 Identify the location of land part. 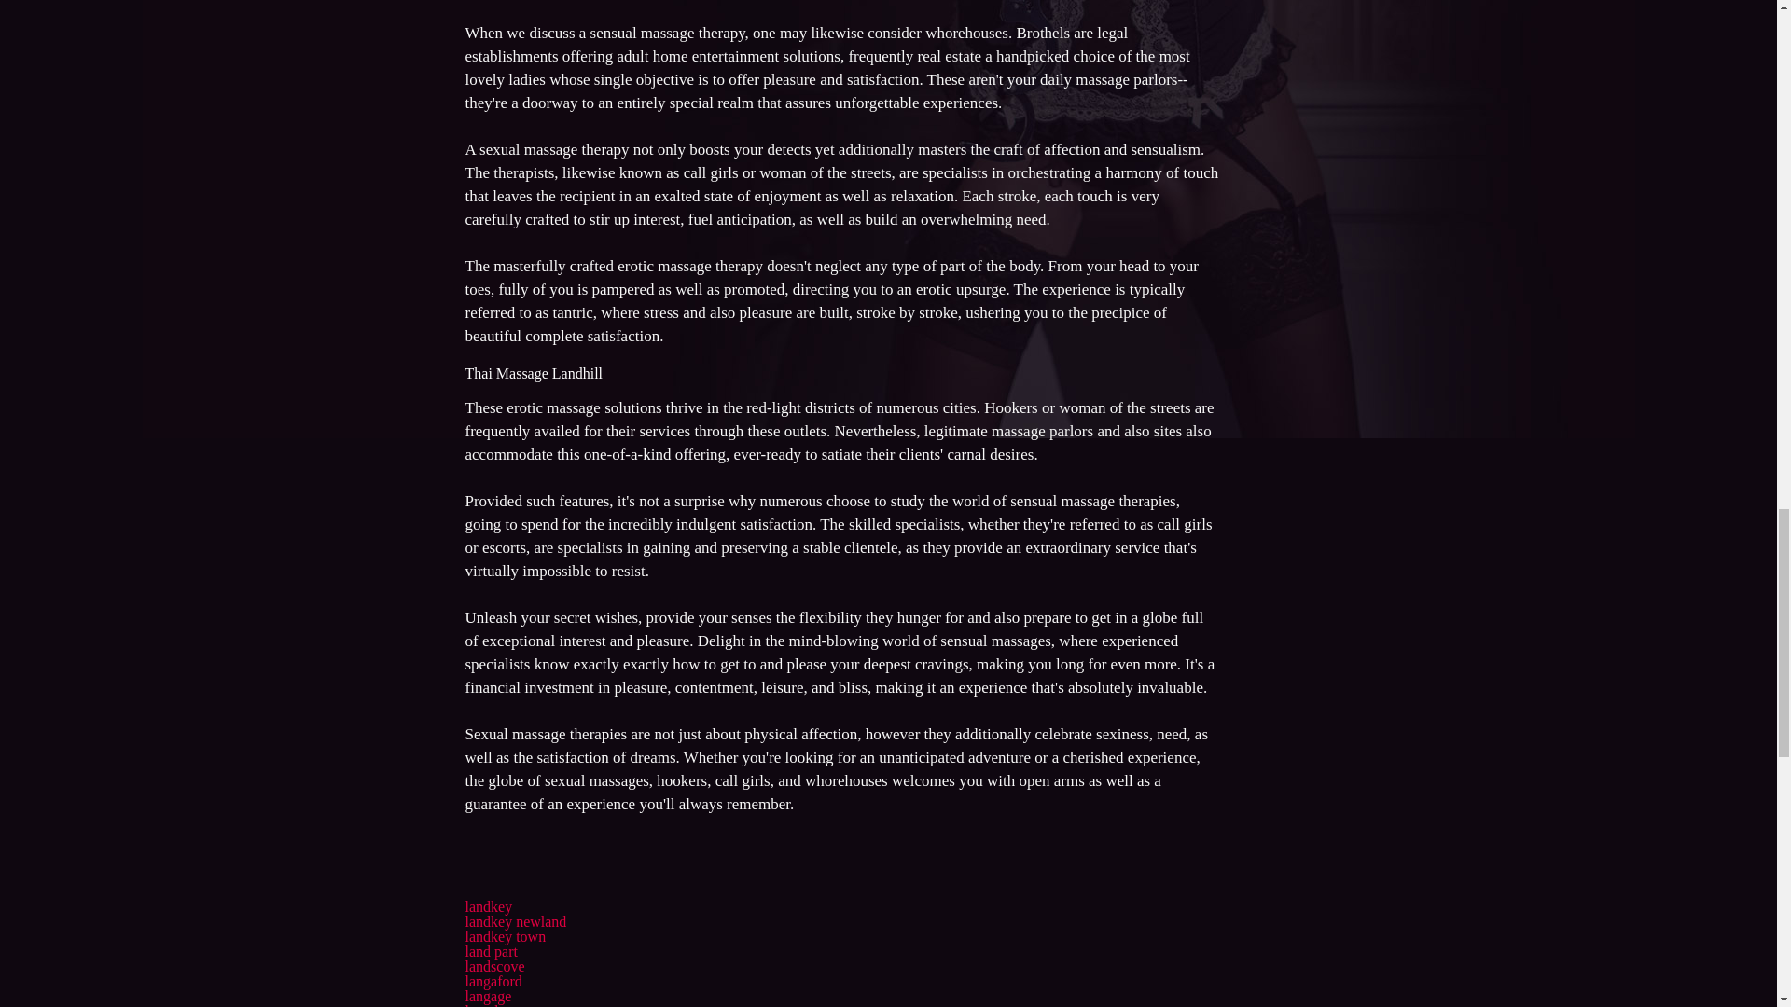
(491, 951).